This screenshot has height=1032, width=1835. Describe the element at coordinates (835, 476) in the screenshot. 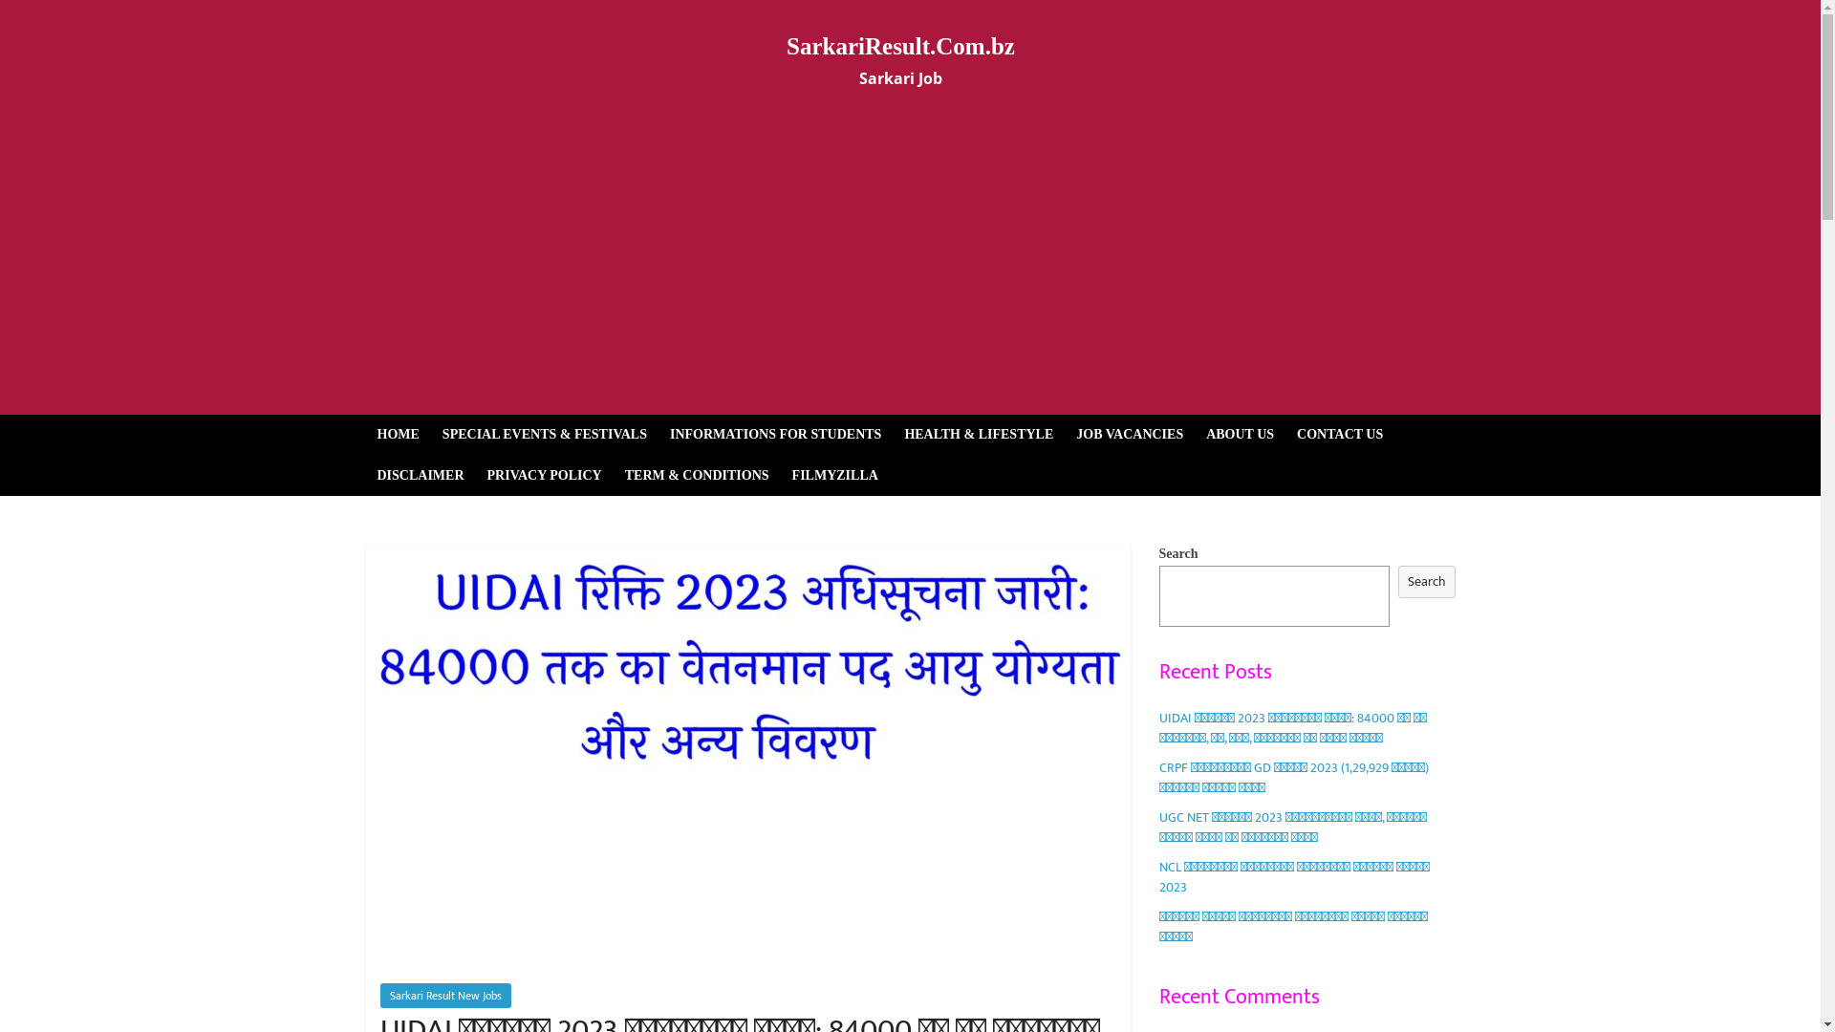

I see `FILMYZILLA` at that location.